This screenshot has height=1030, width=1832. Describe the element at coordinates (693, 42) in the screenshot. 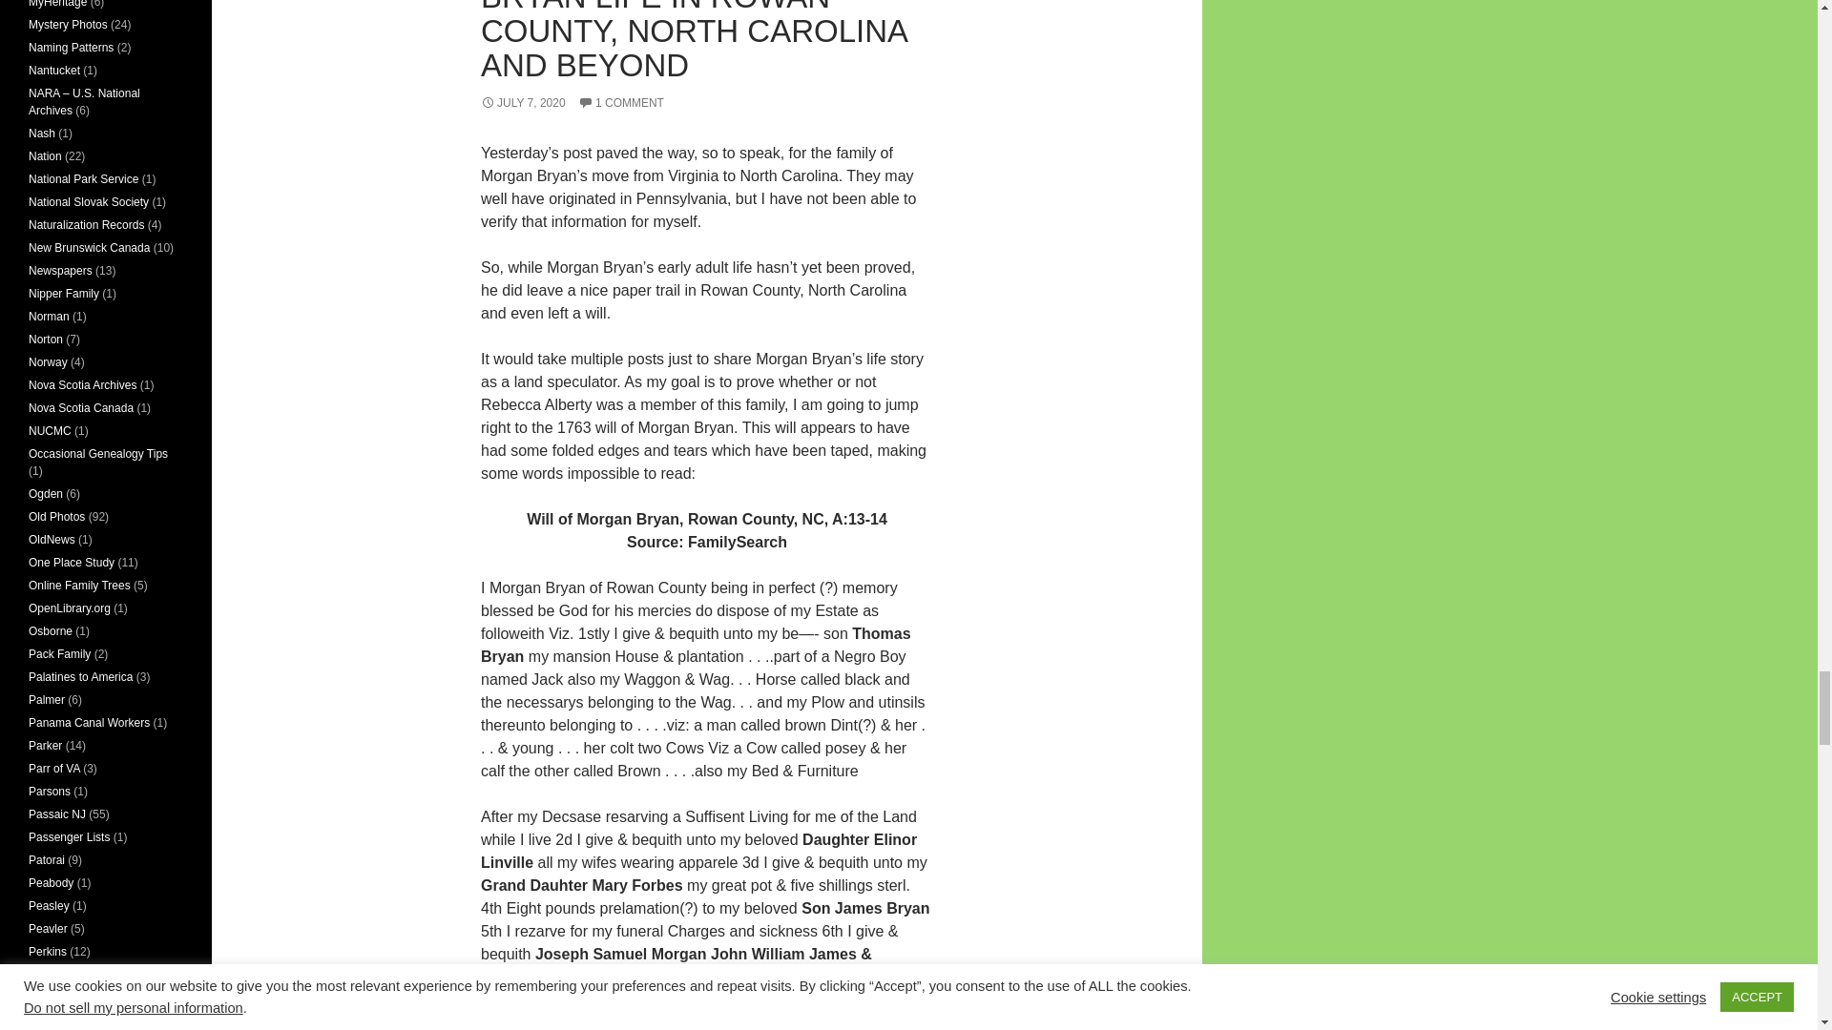

I see `BRYAN LIFE IN ROWAN COUNTY, NORTH CAROLINA AND BEYOND` at that location.